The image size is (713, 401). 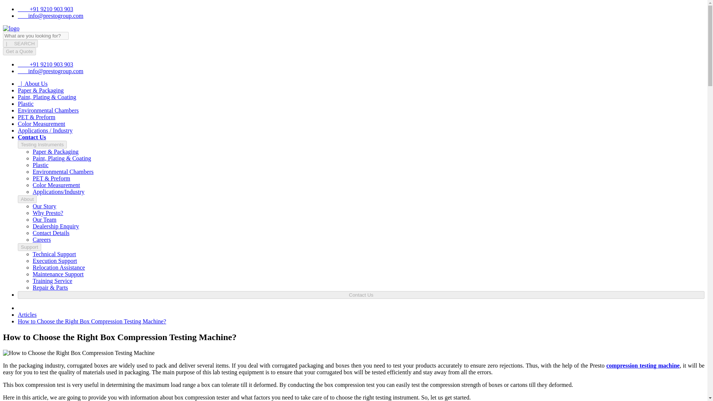 What do you see at coordinates (53, 281) in the screenshot?
I see `Training Service` at bounding box center [53, 281].